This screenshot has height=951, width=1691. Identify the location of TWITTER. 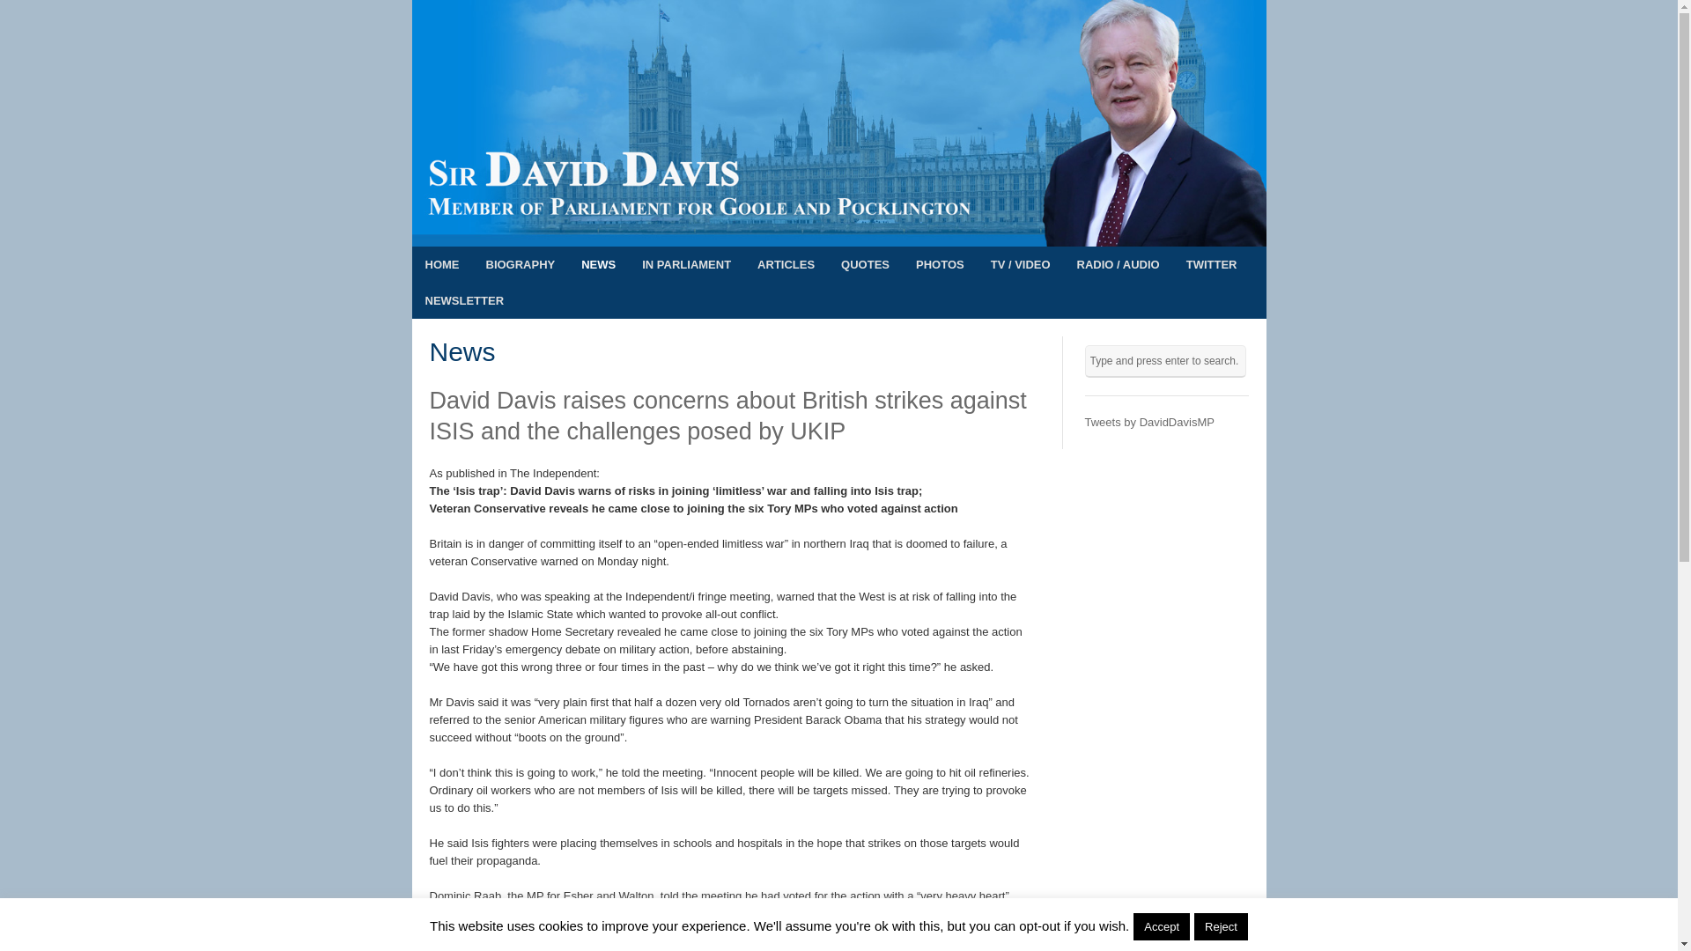
(1212, 264).